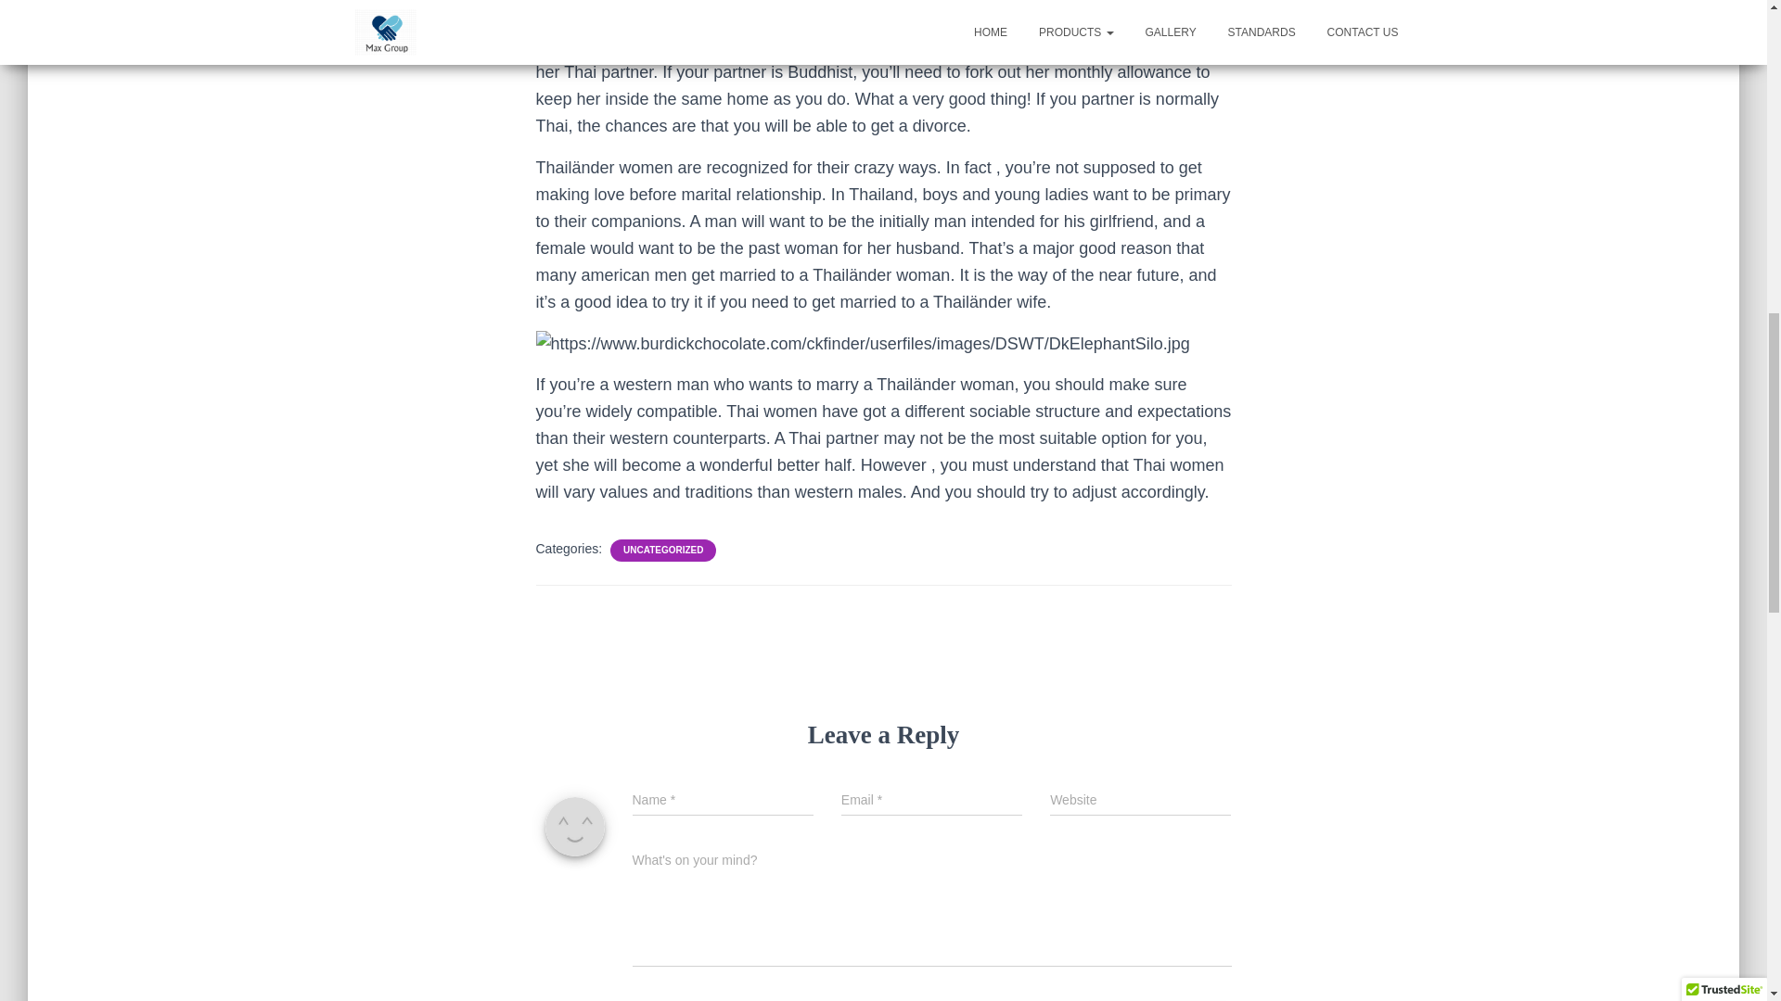  What do you see at coordinates (663, 551) in the screenshot?
I see `UNCATEGORIZED` at bounding box center [663, 551].